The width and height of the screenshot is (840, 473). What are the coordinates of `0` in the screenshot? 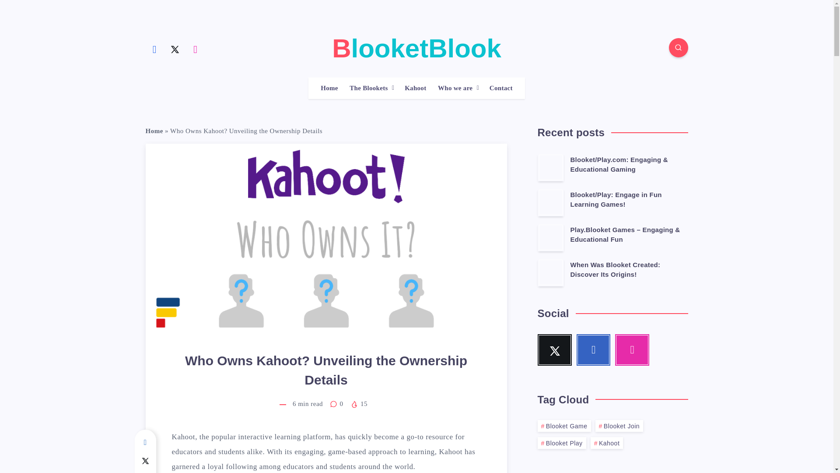 It's located at (338, 403).